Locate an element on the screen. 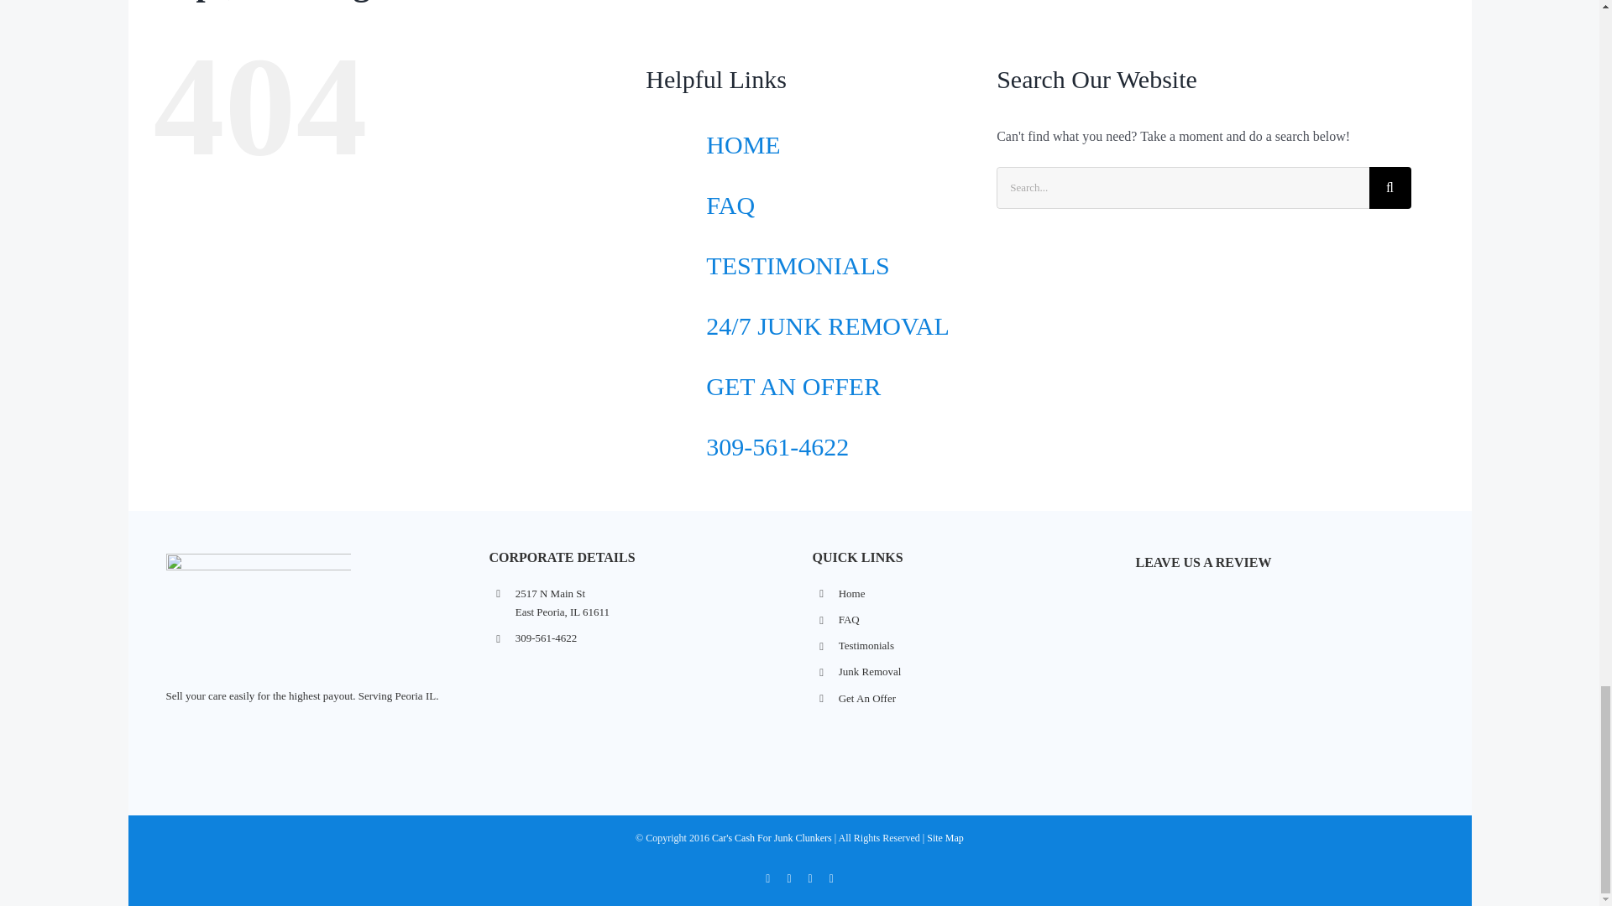  TESTIMONIALS is located at coordinates (798, 265).